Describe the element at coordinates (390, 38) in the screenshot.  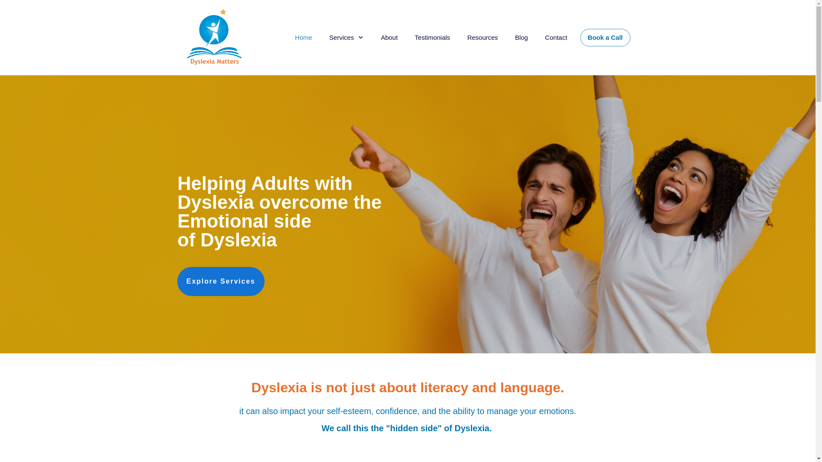
I see `About` at that location.